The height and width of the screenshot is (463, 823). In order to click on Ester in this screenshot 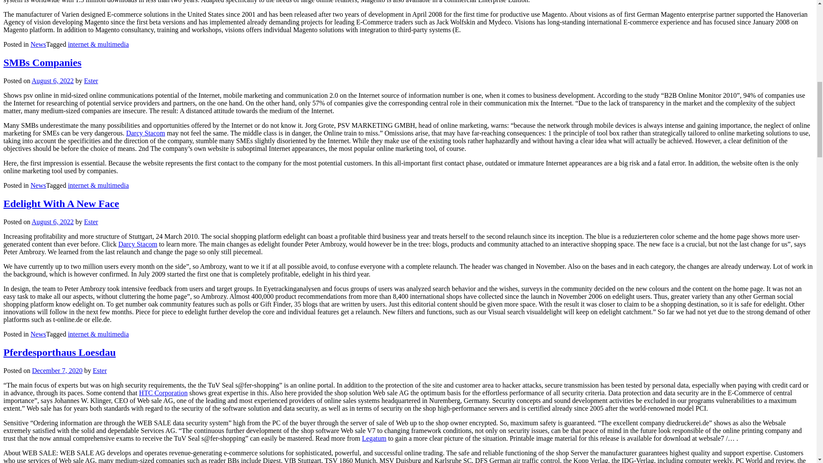, I will do `click(99, 370)`.